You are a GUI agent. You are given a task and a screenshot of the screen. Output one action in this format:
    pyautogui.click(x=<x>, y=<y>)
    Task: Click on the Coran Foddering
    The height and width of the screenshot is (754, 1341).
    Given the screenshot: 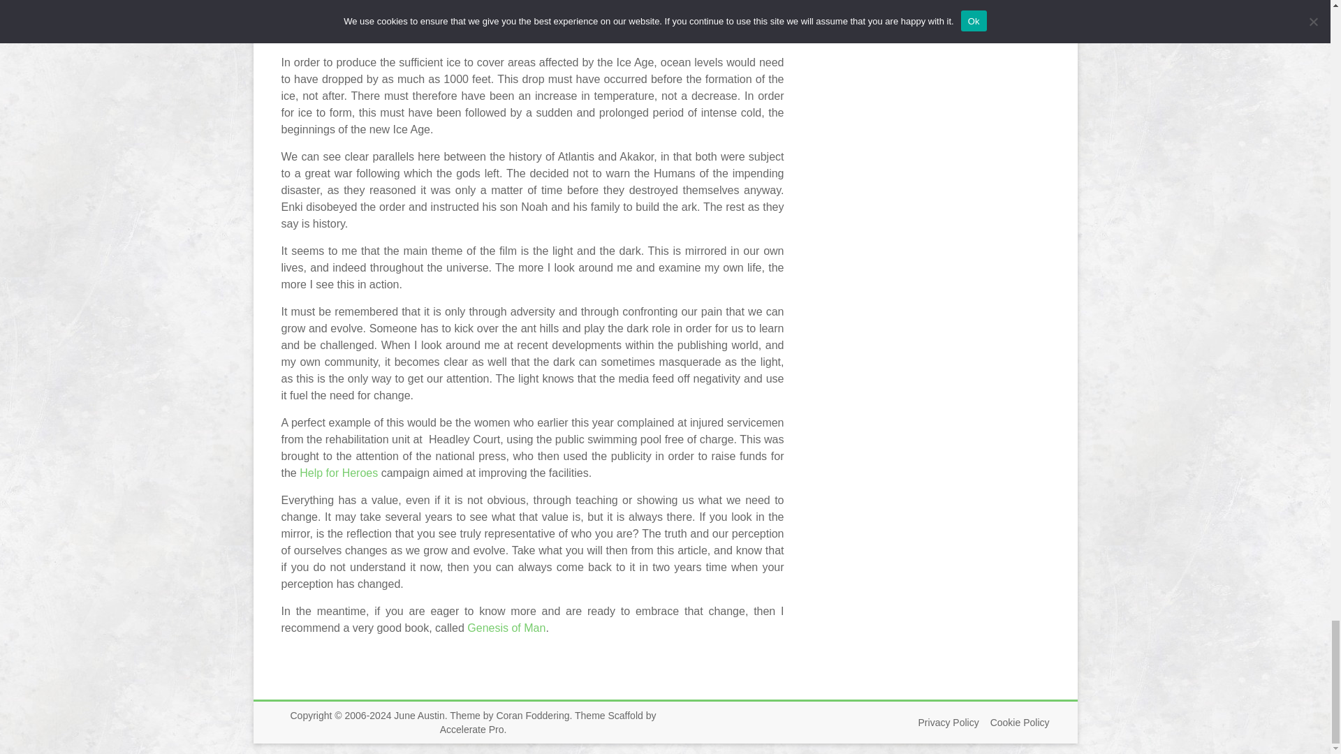 What is the action you would take?
    pyautogui.click(x=532, y=715)
    